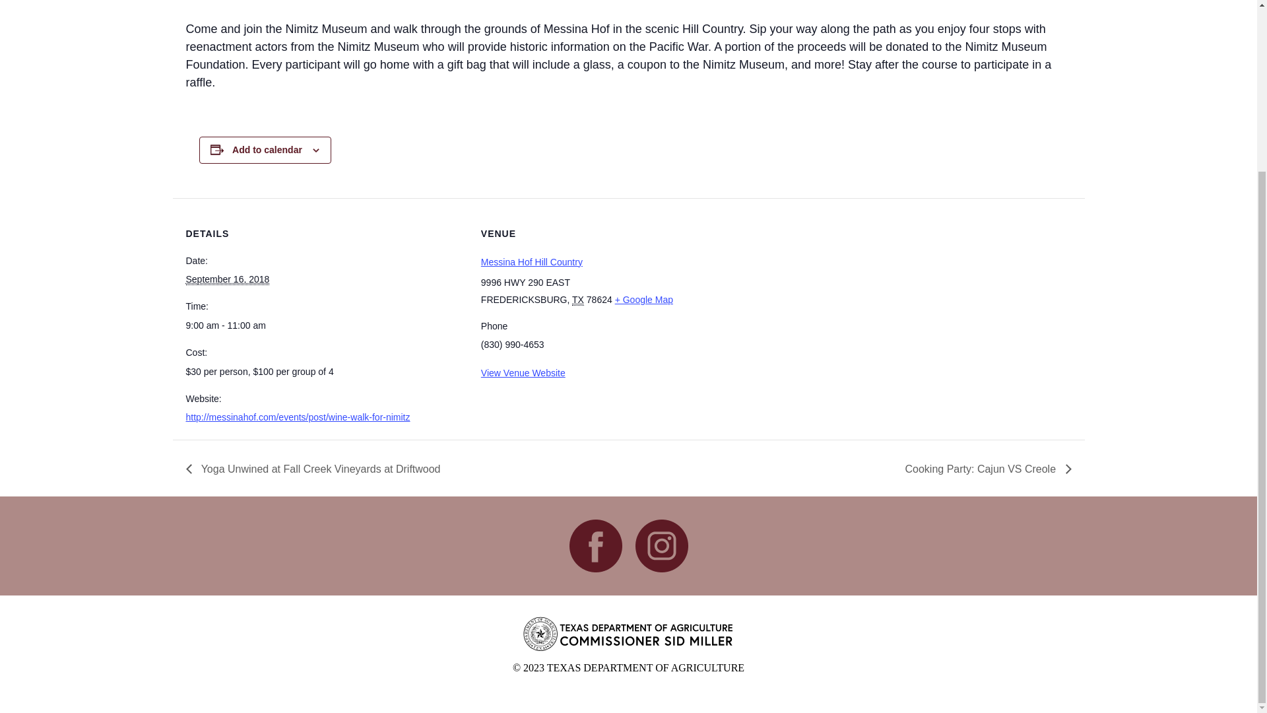 This screenshot has width=1267, height=713. I want to click on Messina Hof Hill Country, so click(532, 261).